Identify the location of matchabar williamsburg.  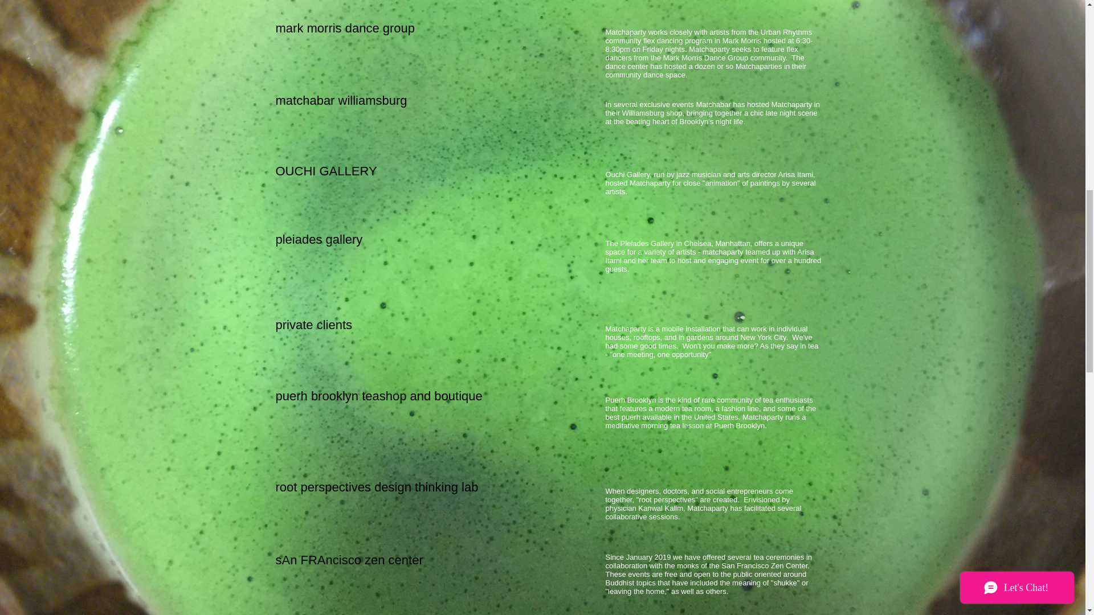
(341, 100).